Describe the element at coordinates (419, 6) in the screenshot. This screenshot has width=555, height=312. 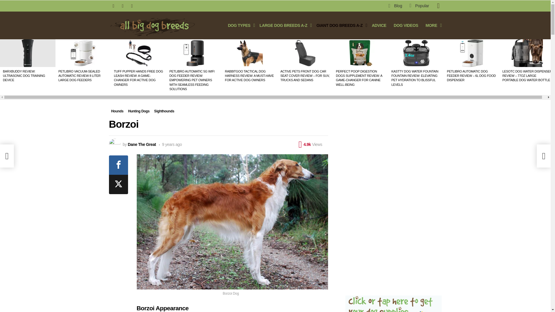
I see `Popular` at that location.